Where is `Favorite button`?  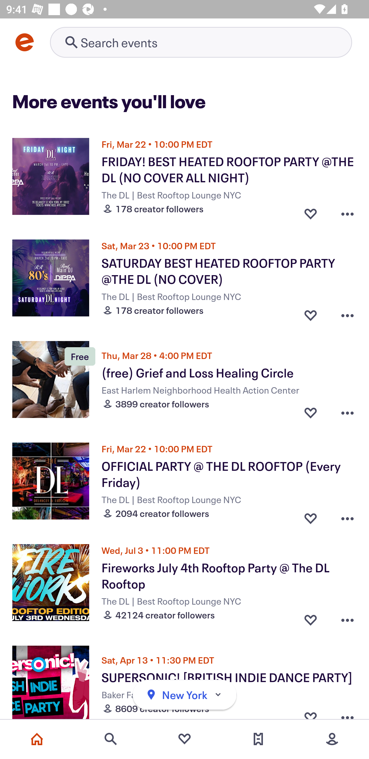 Favorite button is located at coordinates (311, 412).